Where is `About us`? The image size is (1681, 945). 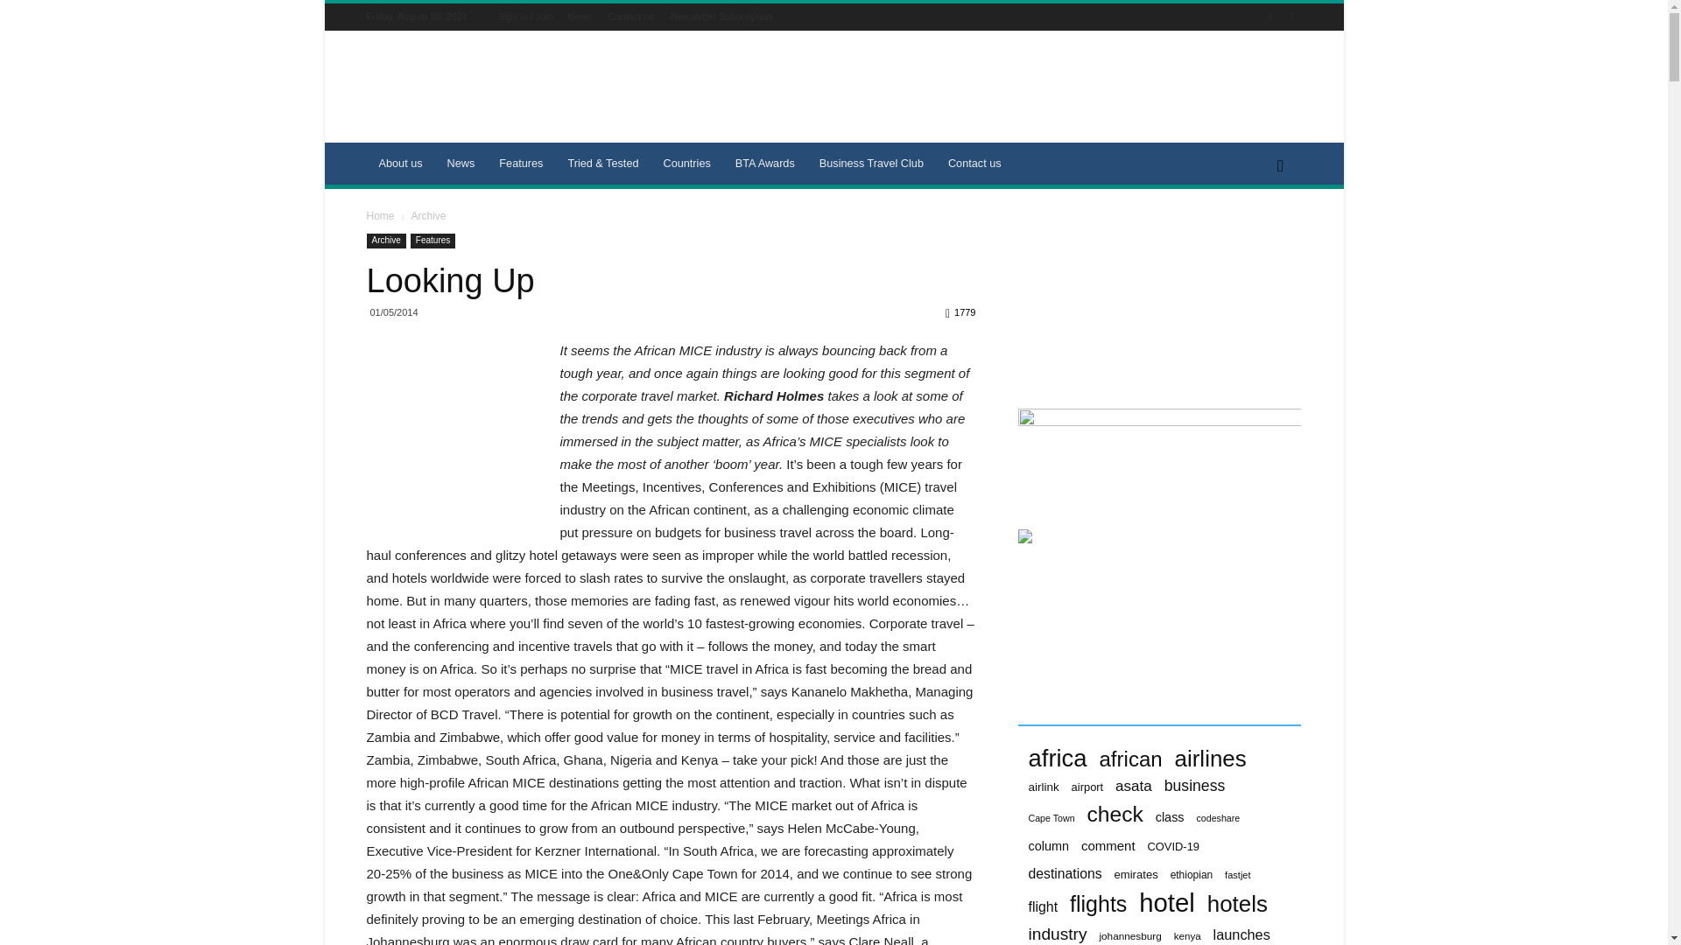 About us is located at coordinates (399, 163).